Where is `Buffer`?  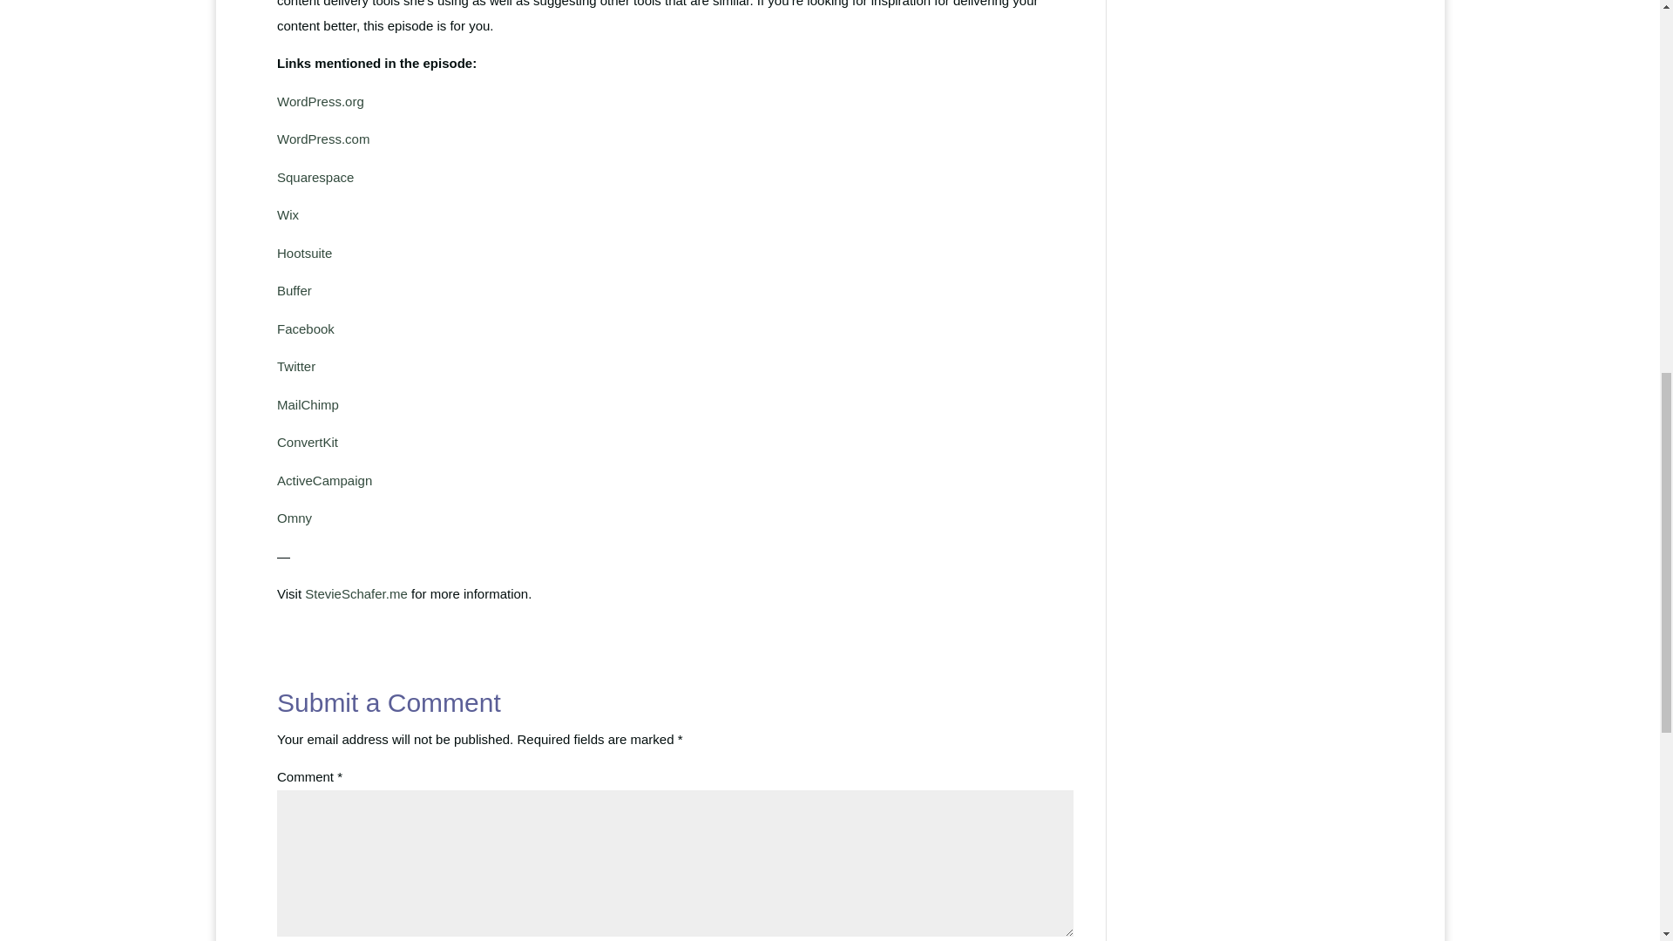
Buffer is located at coordinates (295, 291).